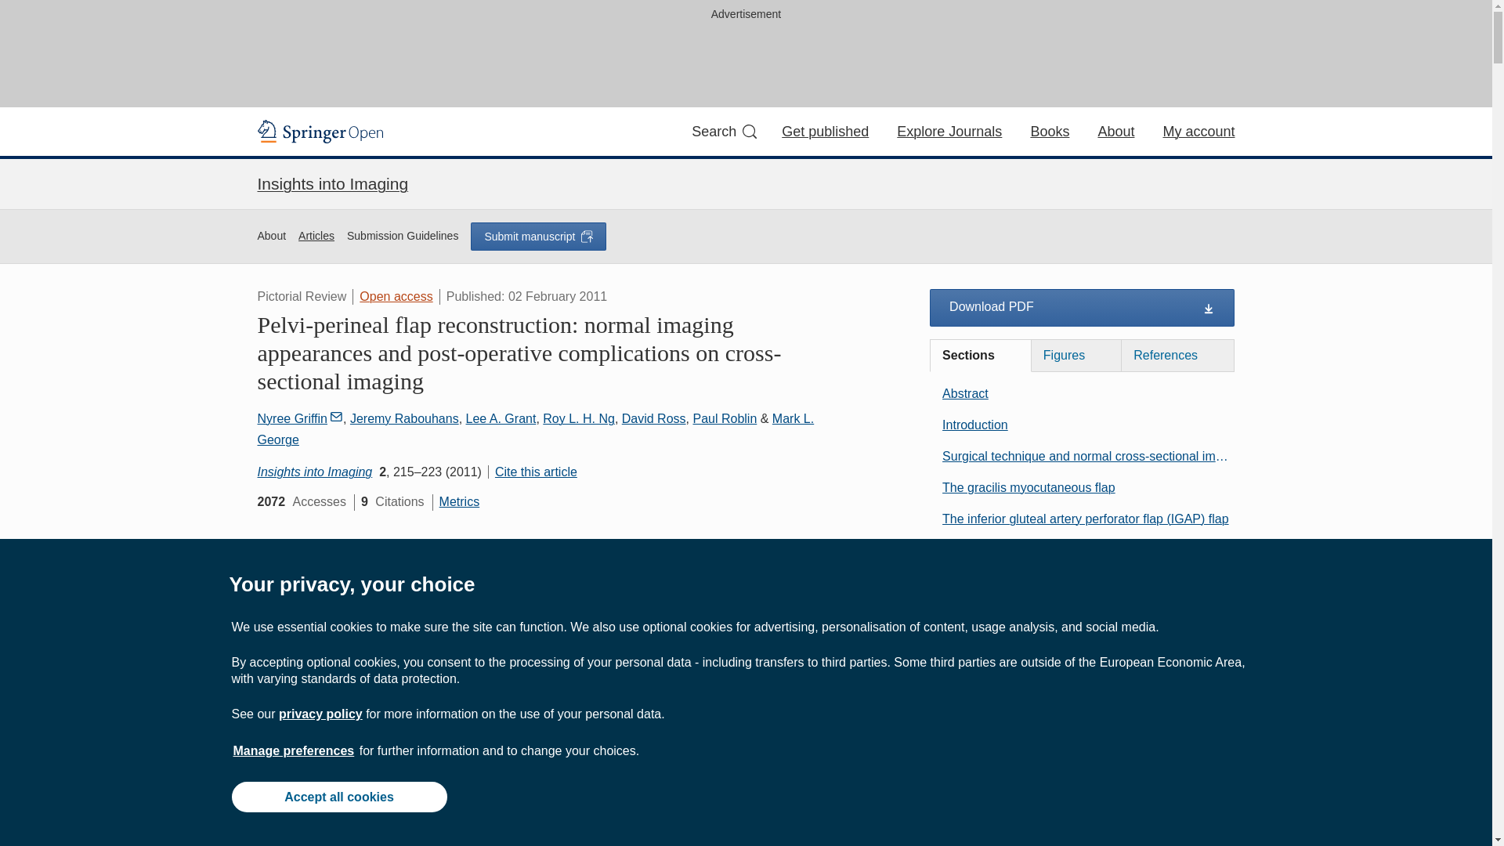  I want to click on privacy policy, so click(320, 714).